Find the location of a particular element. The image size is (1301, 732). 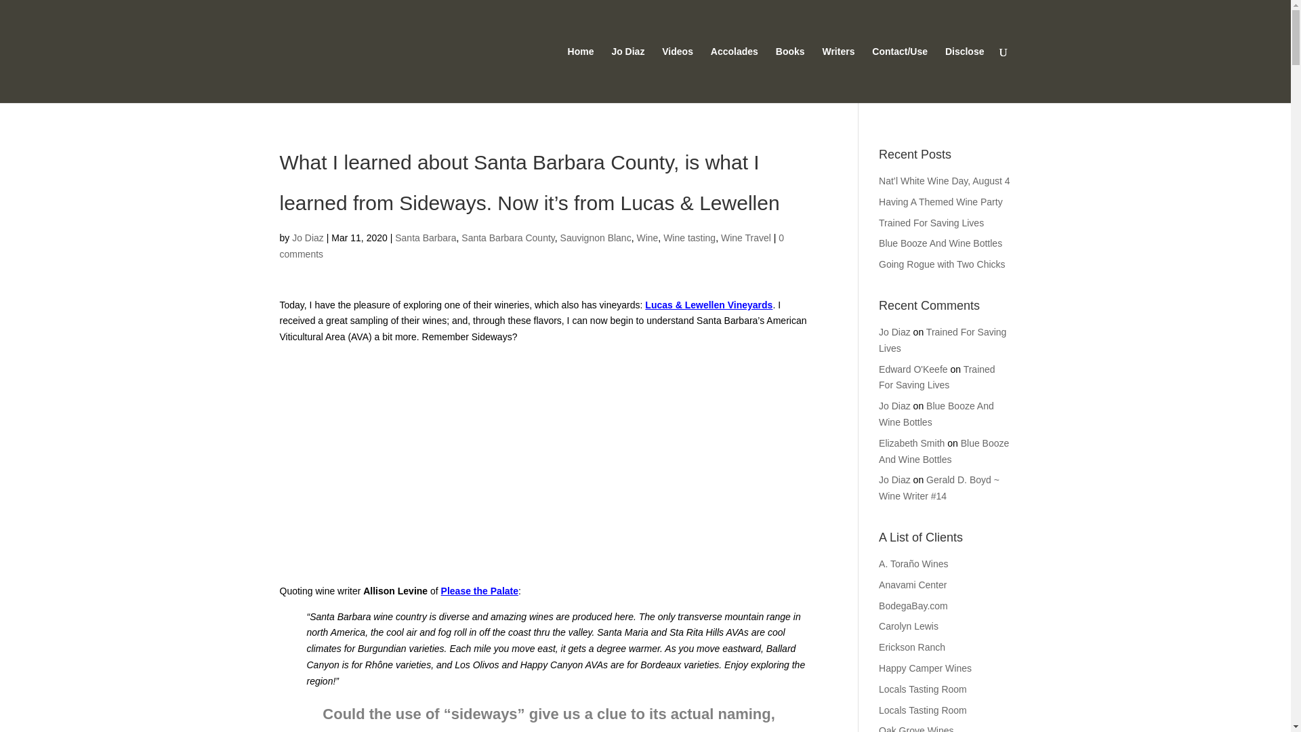

Trained For Saving Lives is located at coordinates (931, 222).